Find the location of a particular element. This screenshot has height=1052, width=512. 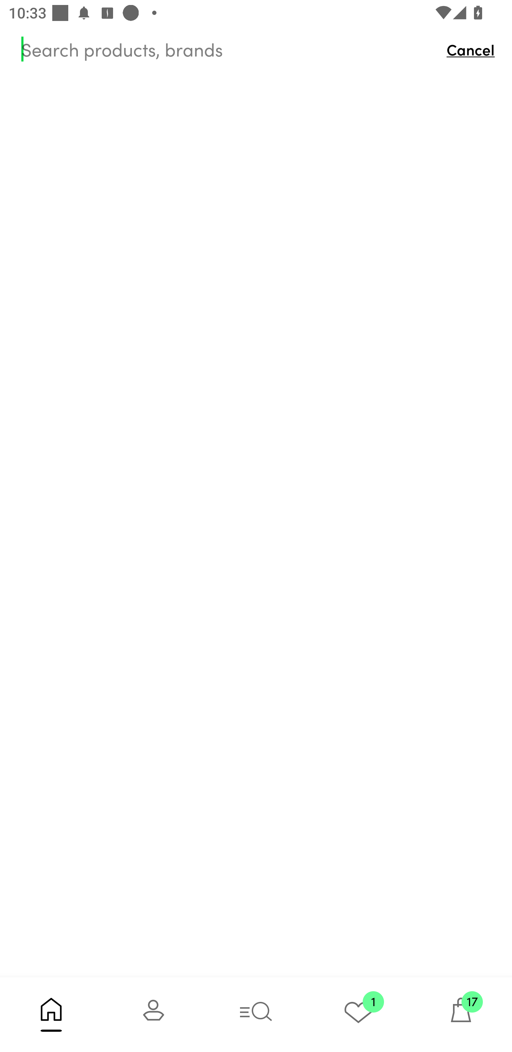

1 is located at coordinates (358, 1014).